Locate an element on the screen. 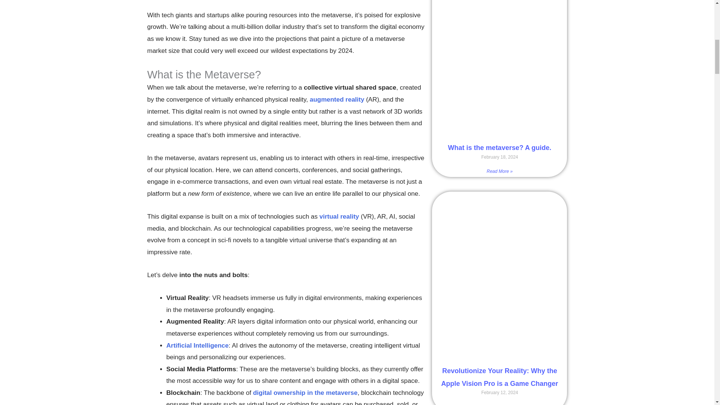  What is the metaverse? A guide. is located at coordinates (499, 148).